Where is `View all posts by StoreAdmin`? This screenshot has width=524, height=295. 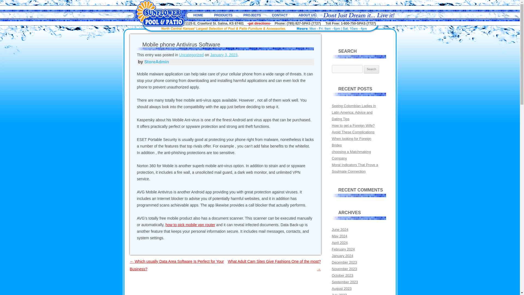
View all posts by StoreAdmin is located at coordinates (157, 62).